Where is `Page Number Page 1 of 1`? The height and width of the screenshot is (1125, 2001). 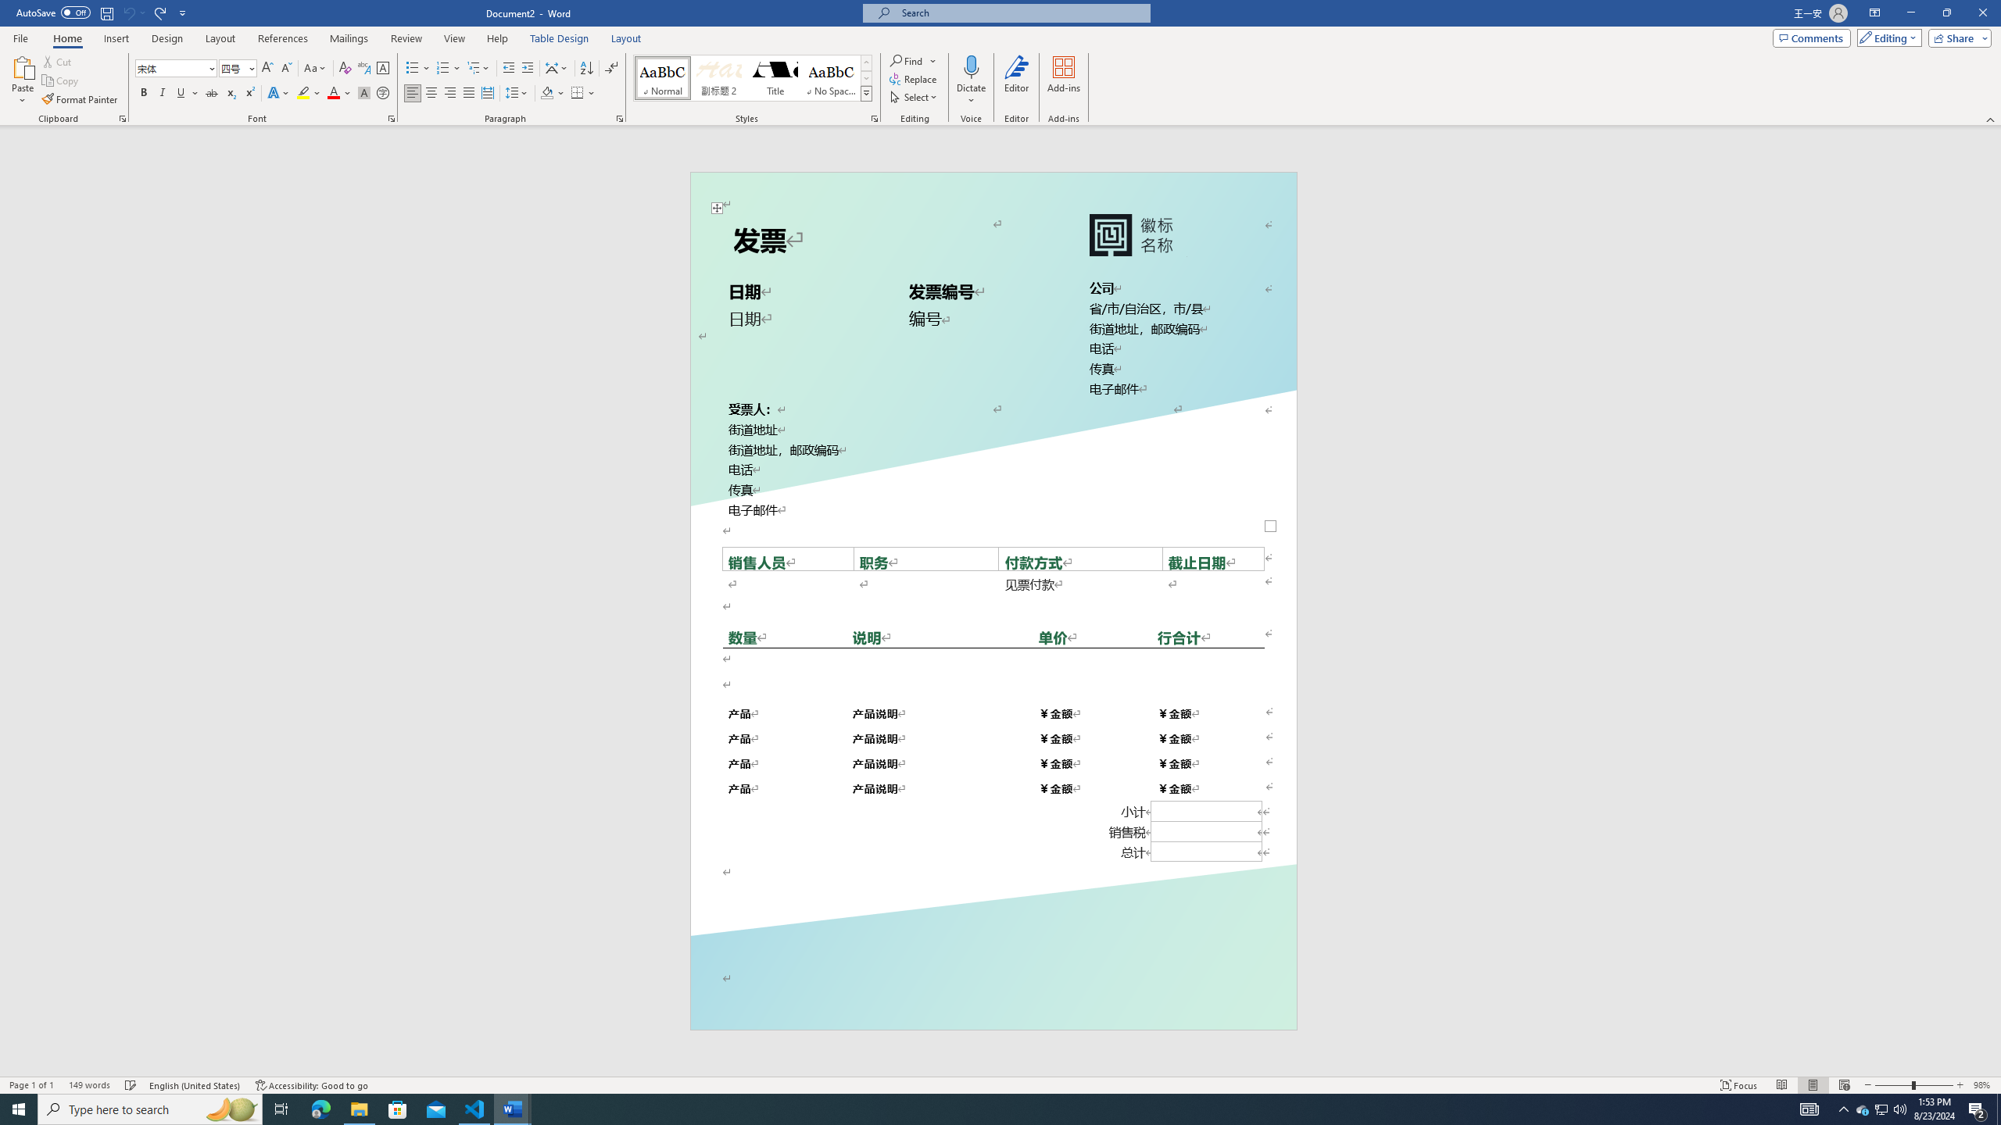
Page Number Page 1 of 1 is located at coordinates (31, 1085).